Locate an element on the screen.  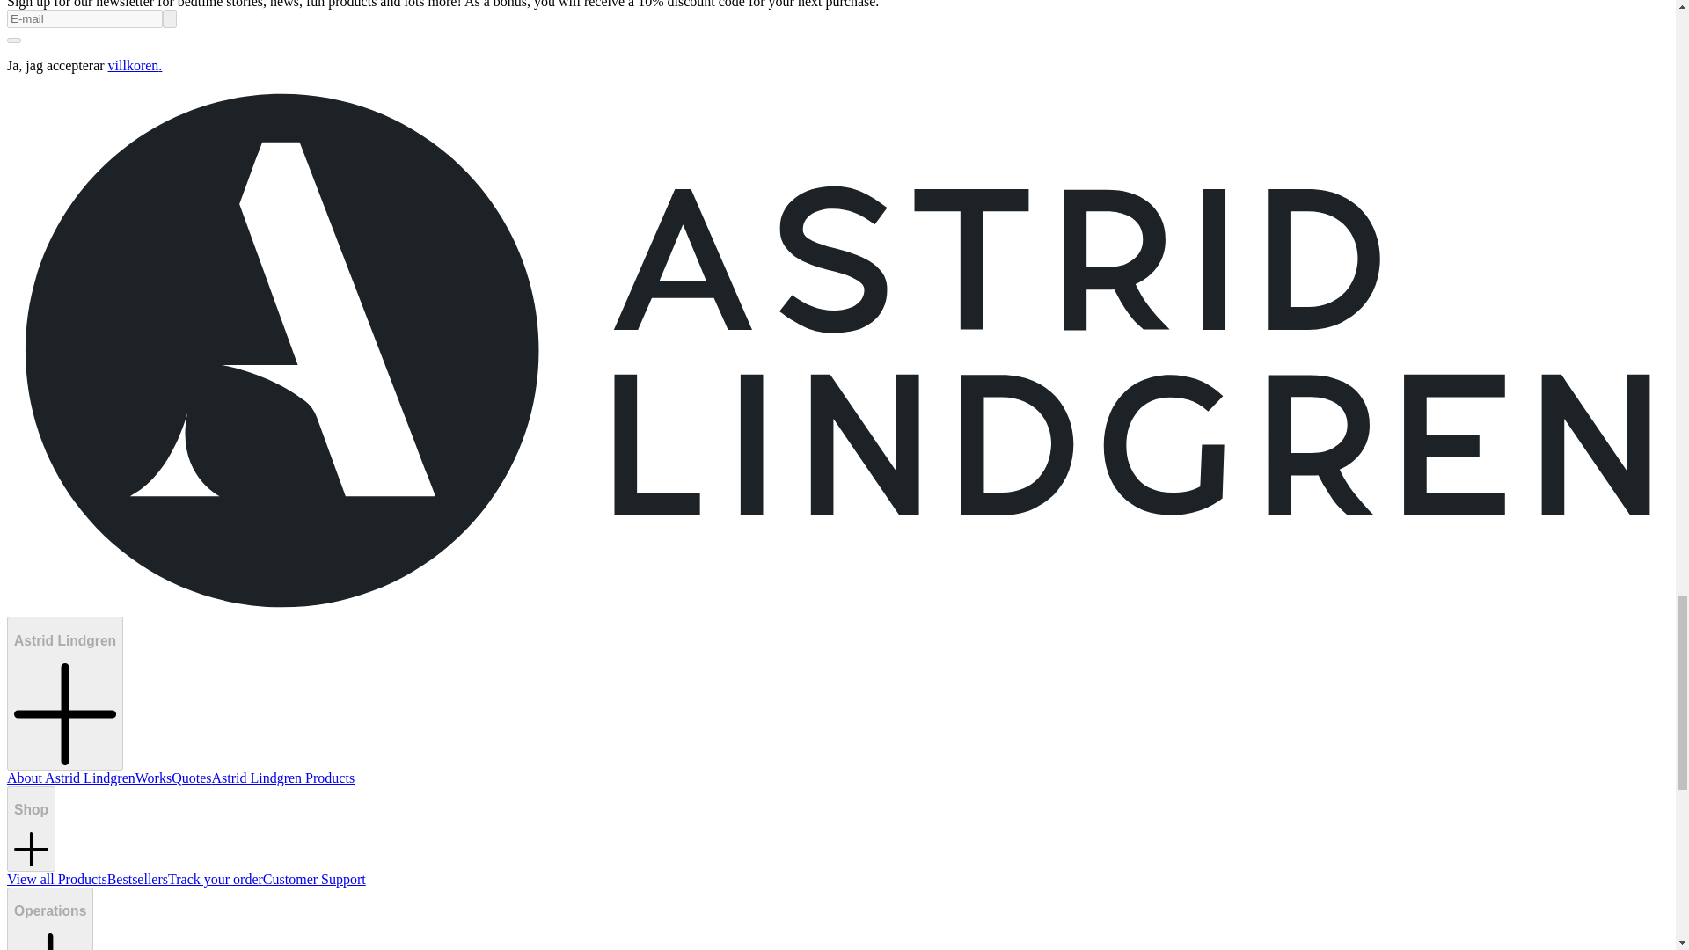
Track your order is located at coordinates (215, 879).